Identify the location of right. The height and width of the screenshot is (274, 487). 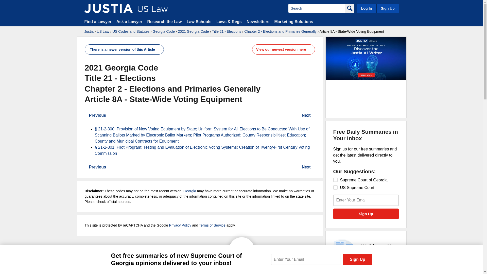
(314, 115).